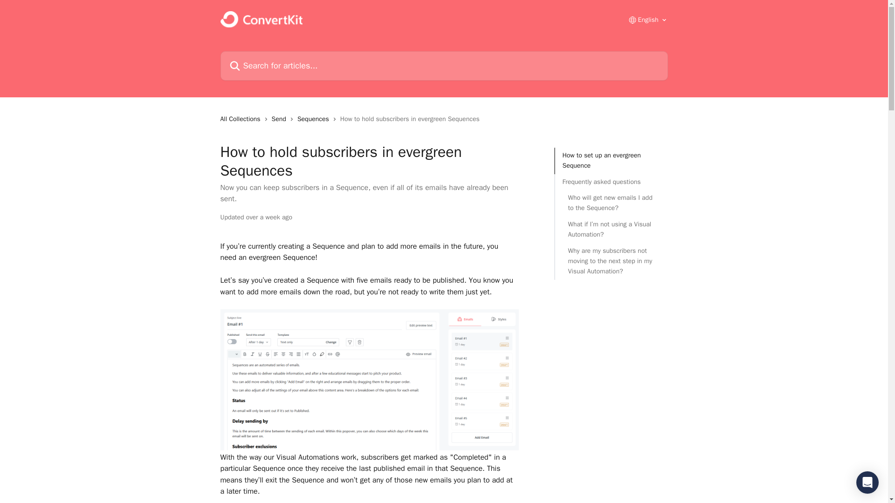  I want to click on Who will get new emails I add to the Sequence?, so click(611, 203).